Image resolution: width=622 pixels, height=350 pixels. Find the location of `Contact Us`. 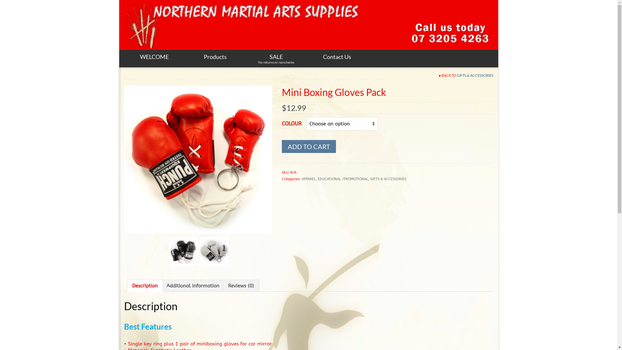

Contact Us is located at coordinates (337, 57).